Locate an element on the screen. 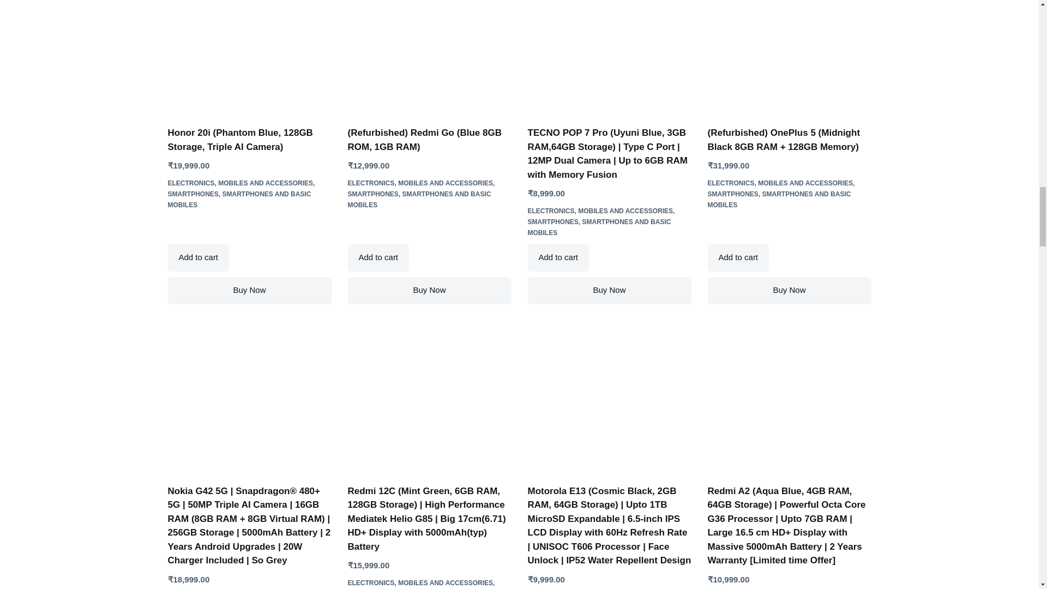 The image size is (1047, 589). Refurbished-OnePlus-5-Midnight-Black-8GB-RAM-128GB-Memory is located at coordinates (789, 63).